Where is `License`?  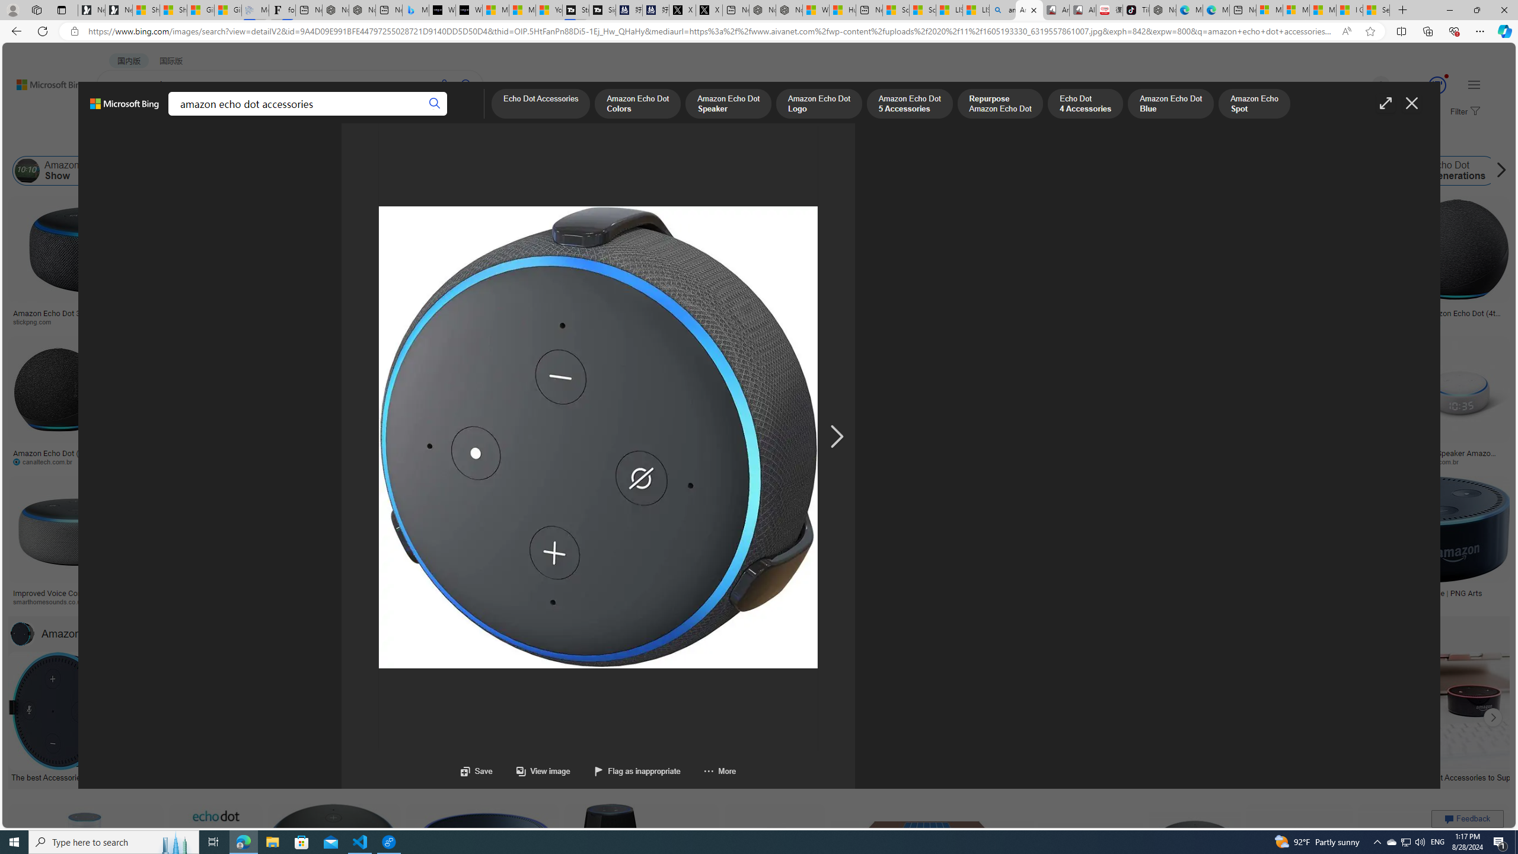
License is located at coordinates (394, 141).